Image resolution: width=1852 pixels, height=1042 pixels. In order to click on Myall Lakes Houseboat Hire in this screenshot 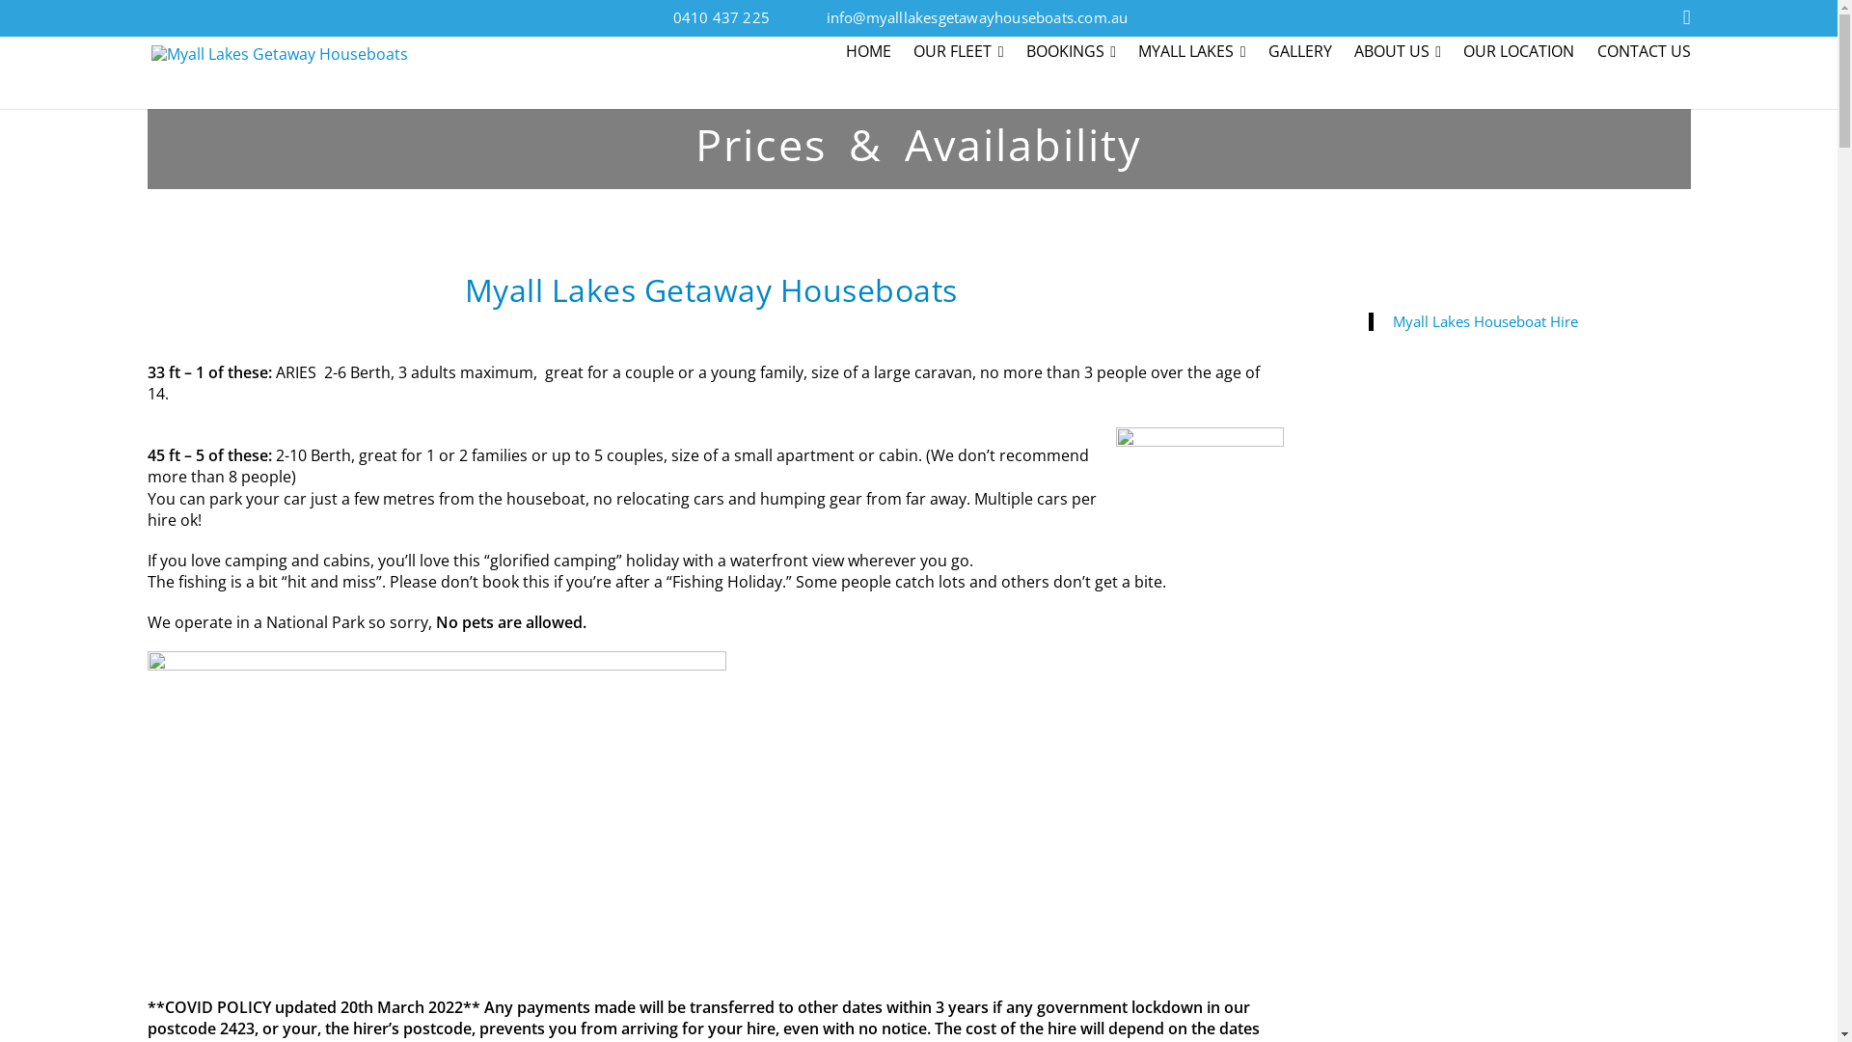, I will do `click(1485, 322)`.